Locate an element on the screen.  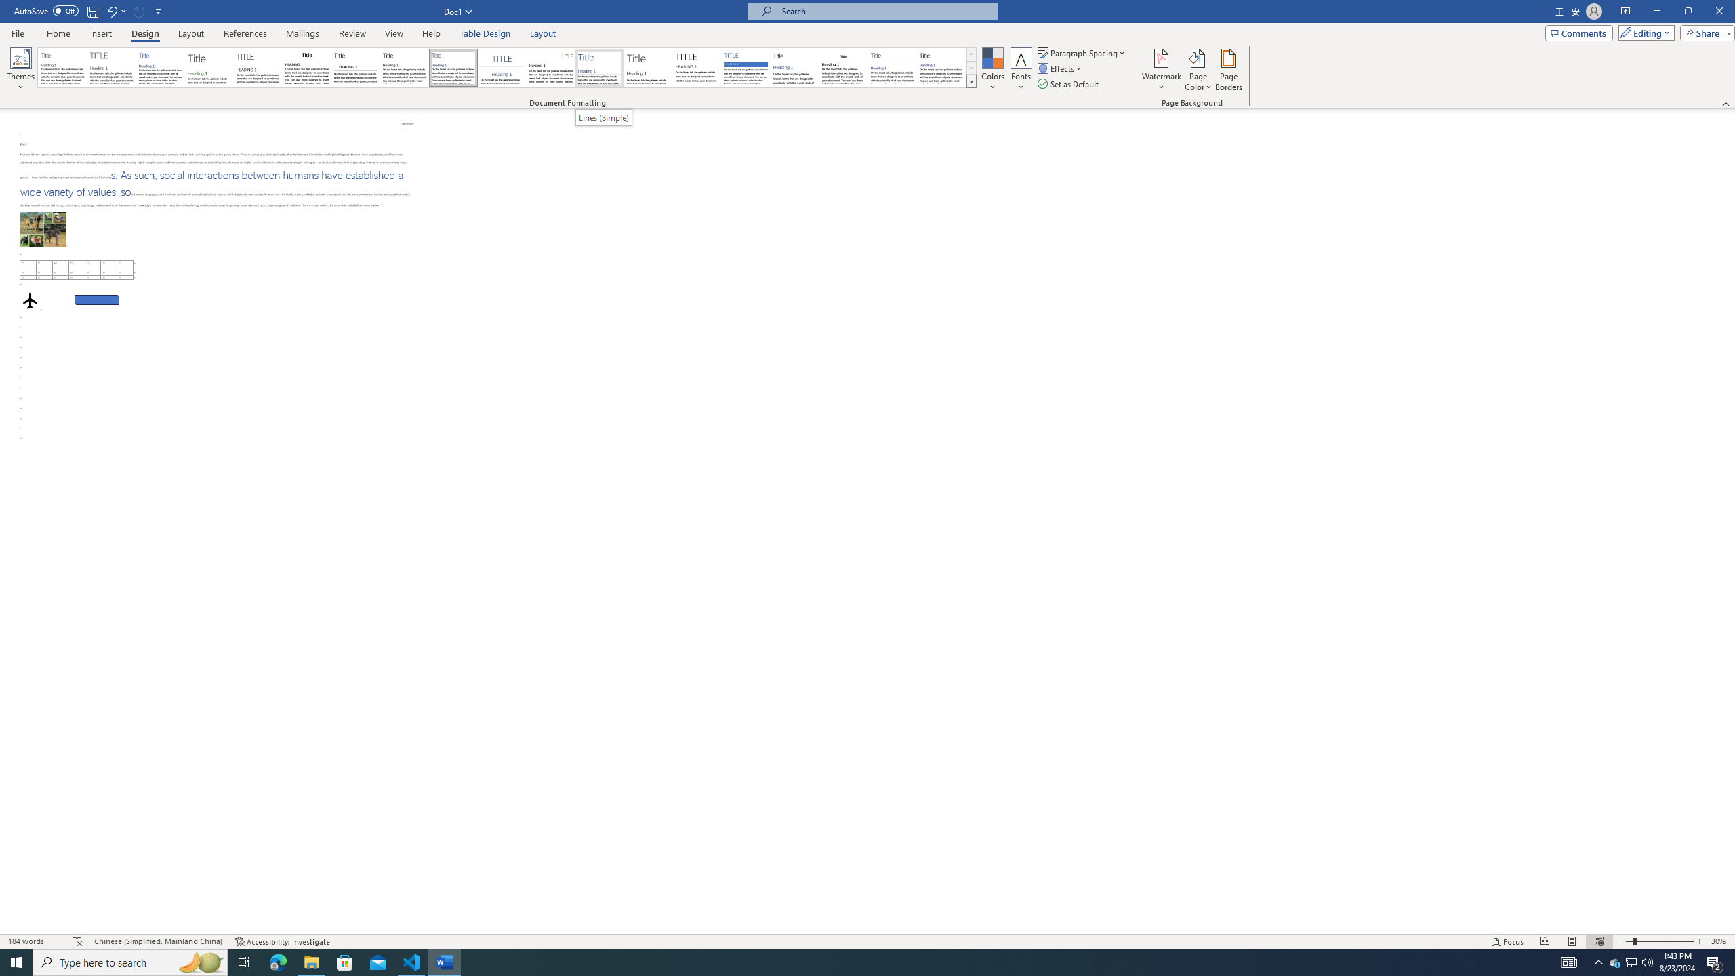
Word Count 184 words is located at coordinates (35, 941).